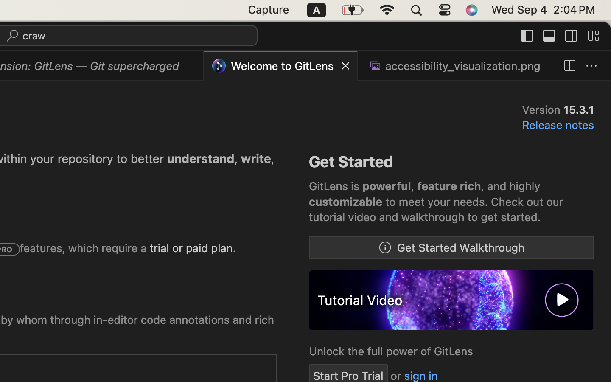  I want to click on craw, so click(34, 36).